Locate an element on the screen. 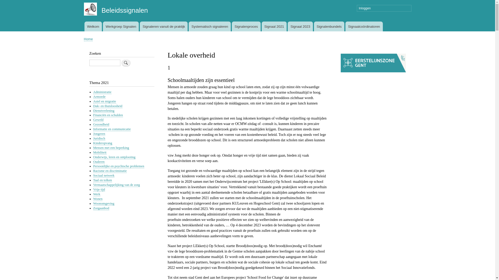  Taal en tolken is located at coordinates (102, 180).